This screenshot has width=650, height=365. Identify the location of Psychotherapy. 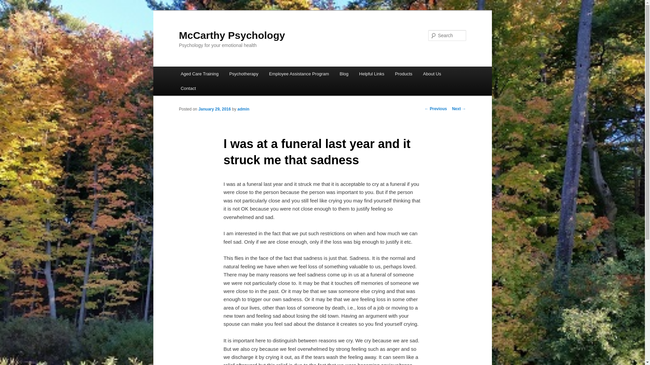
(244, 74).